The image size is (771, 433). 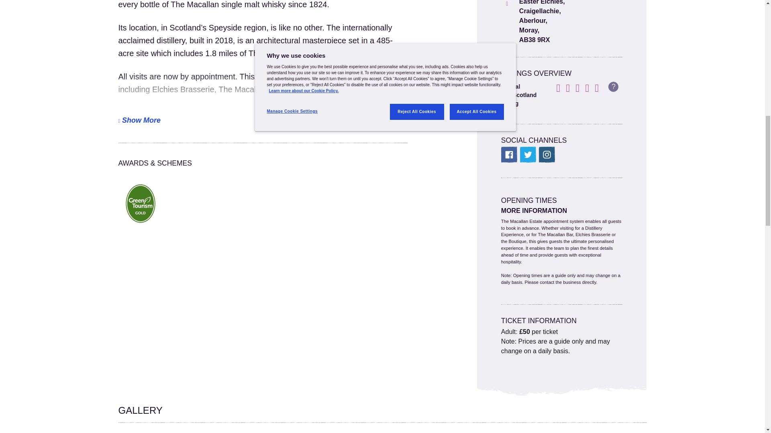 What do you see at coordinates (509, 155) in the screenshot?
I see `Facebook` at bounding box center [509, 155].